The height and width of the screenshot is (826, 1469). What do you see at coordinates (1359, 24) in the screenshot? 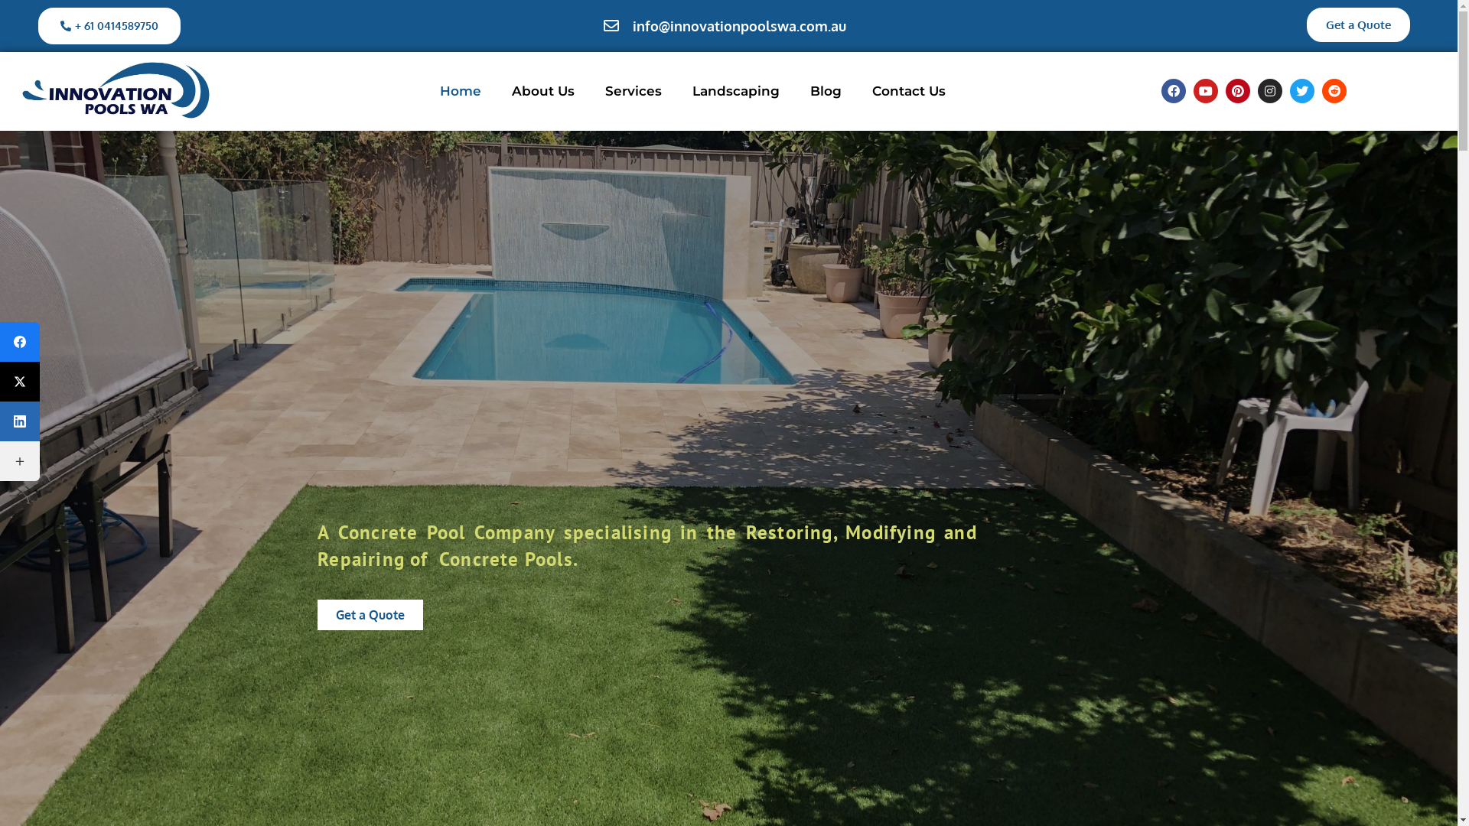
I see `Get a Quote` at bounding box center [1359, 24].